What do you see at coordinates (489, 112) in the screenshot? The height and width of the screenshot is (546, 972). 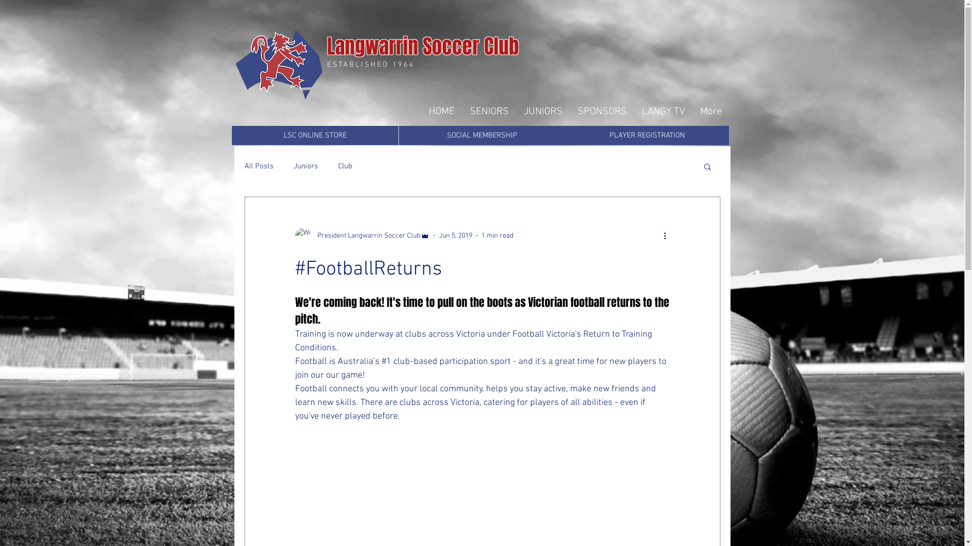 I see `SENIORS` at bounding box center [489, 112].